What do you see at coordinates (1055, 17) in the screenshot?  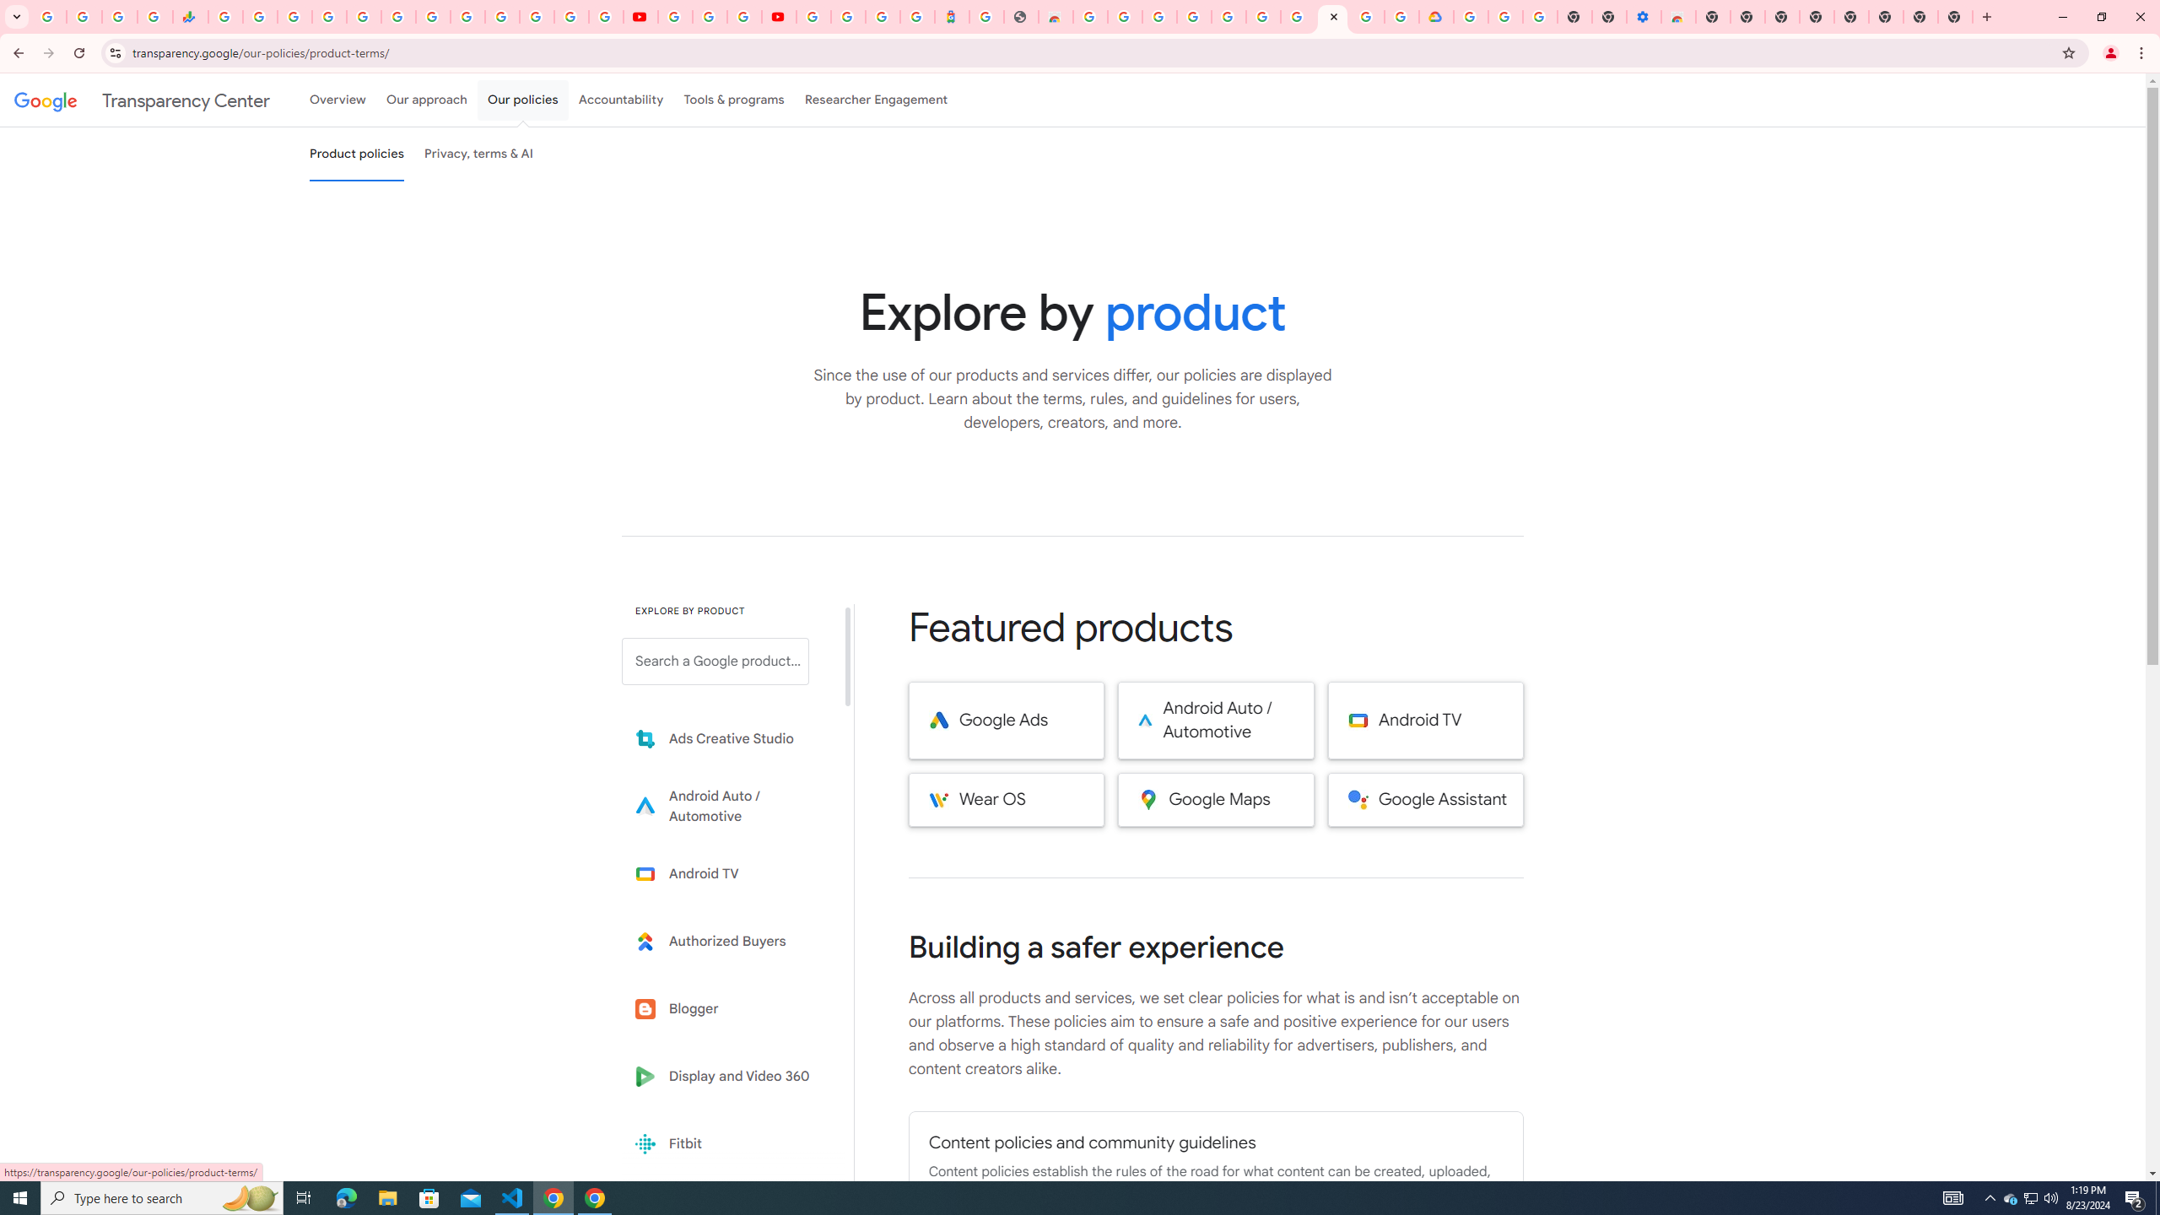 I see `Chrome Web Store - Household` at bounding box center [1055, 17].